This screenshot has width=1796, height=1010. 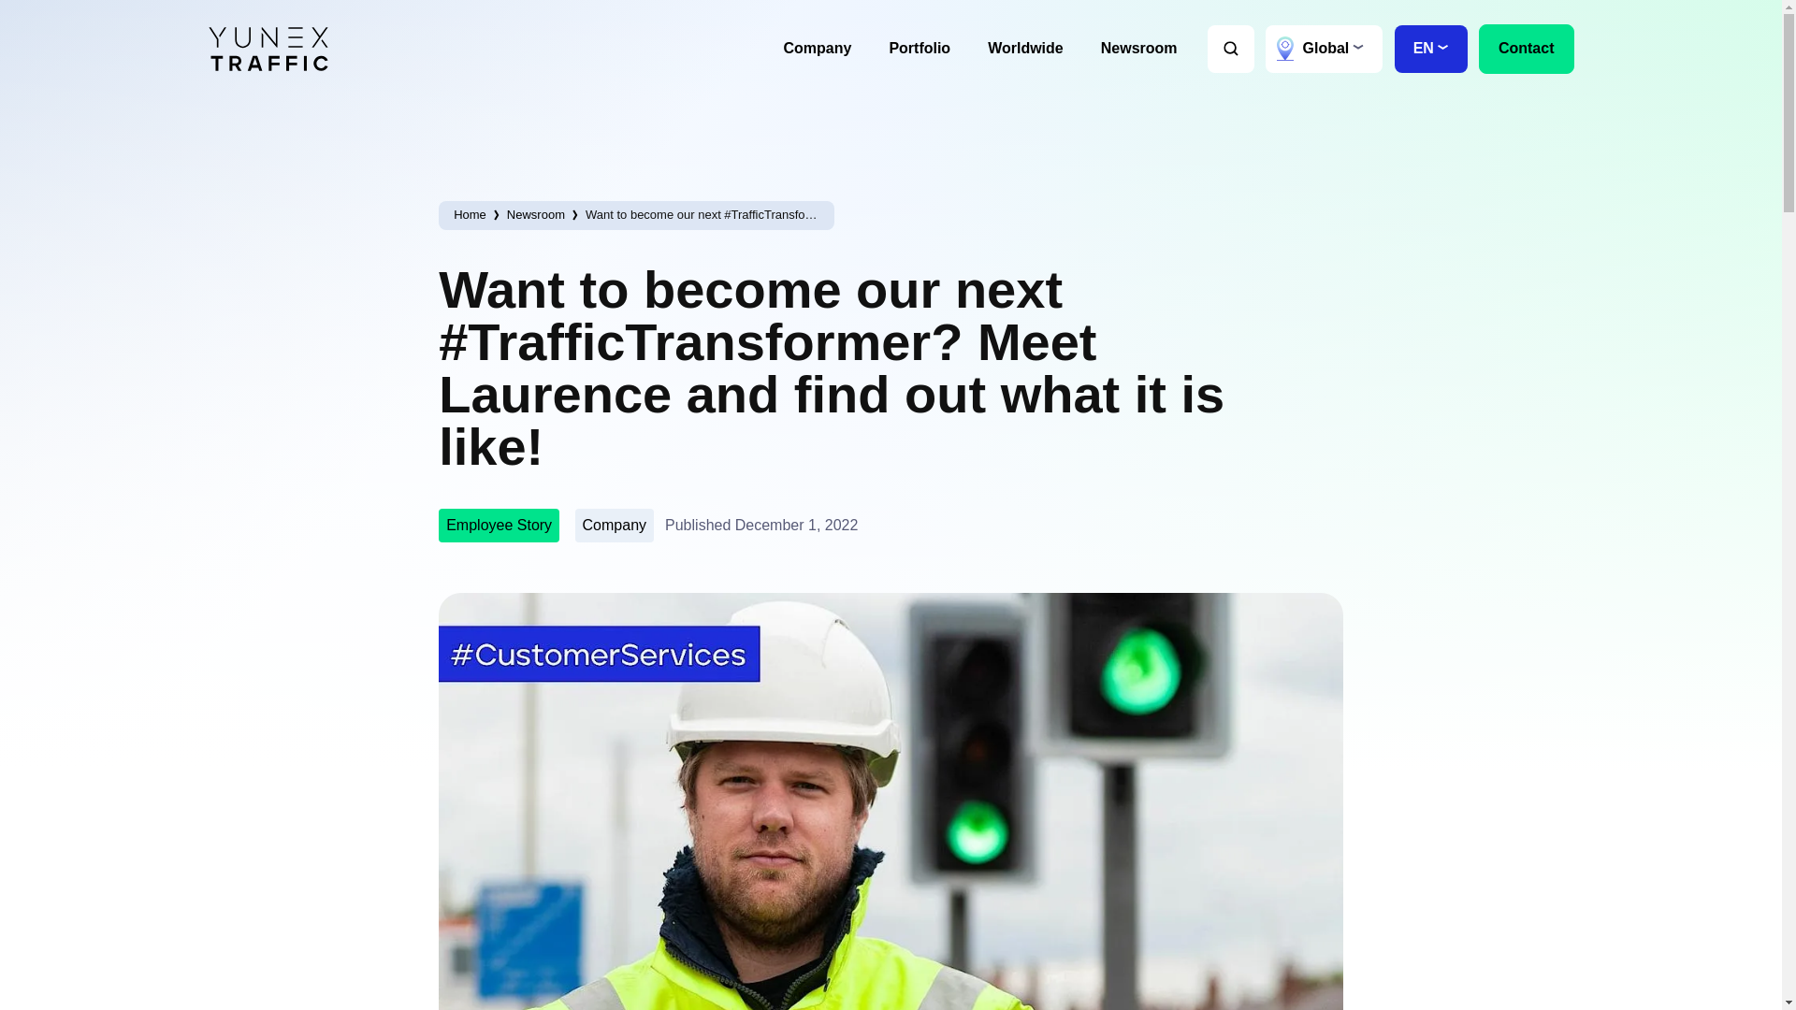 I want to click on Global, so click(x=1325, y=49).